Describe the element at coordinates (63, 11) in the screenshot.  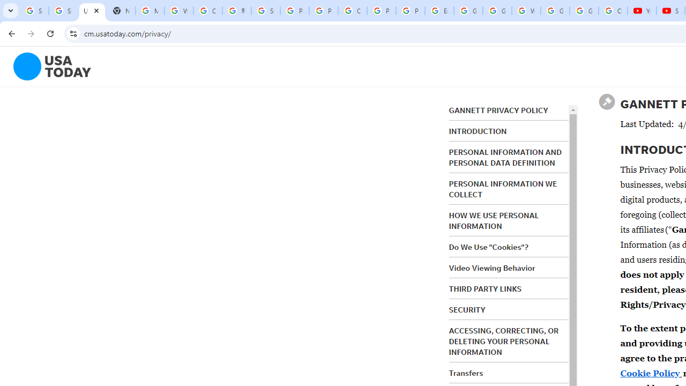
I see `Sign in - Google Accounts` at that location.